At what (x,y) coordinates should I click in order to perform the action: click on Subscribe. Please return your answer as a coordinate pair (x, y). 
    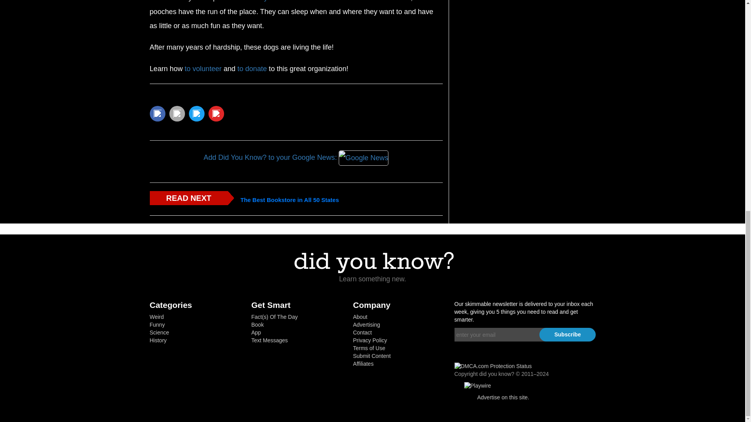
    Looking at the image, I should click on (568, 334).